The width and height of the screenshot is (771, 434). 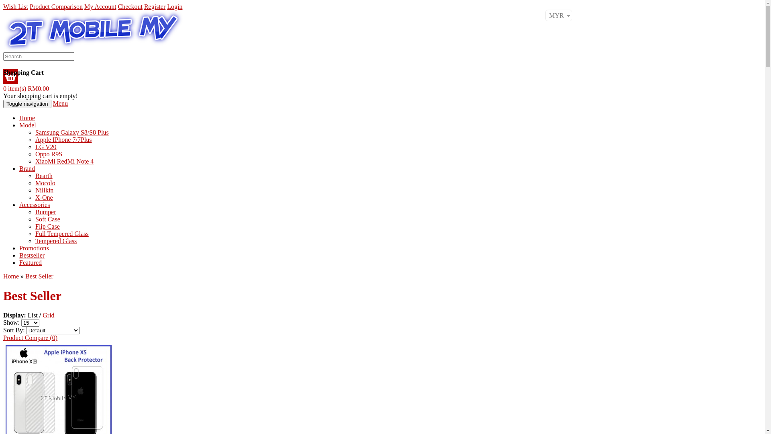 What do you see at coordinates (35, 205) in the screenshot?
I see `Accessories` at bounding box center [35, 205].